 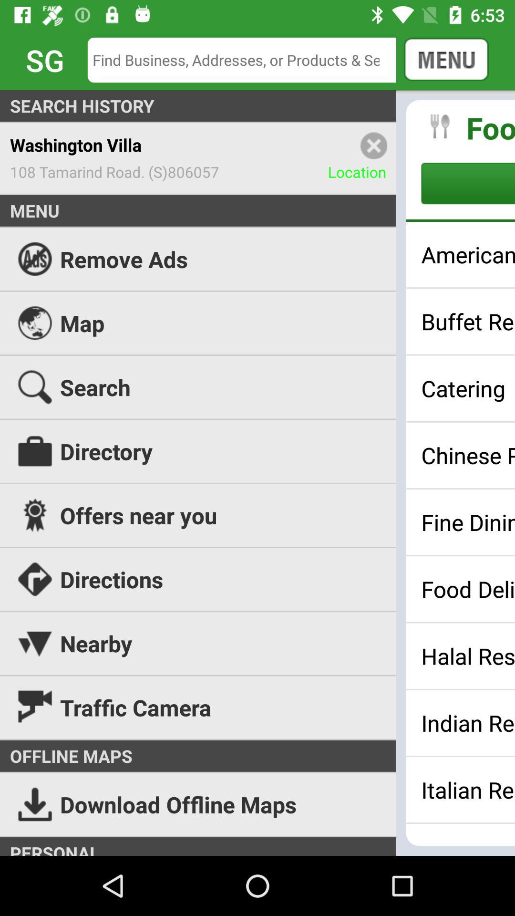 What do you see at coordinates (257, 579) in the screenshot?
I see `turn on the icon below the offers near you icon` at bounding box center [257, 579].